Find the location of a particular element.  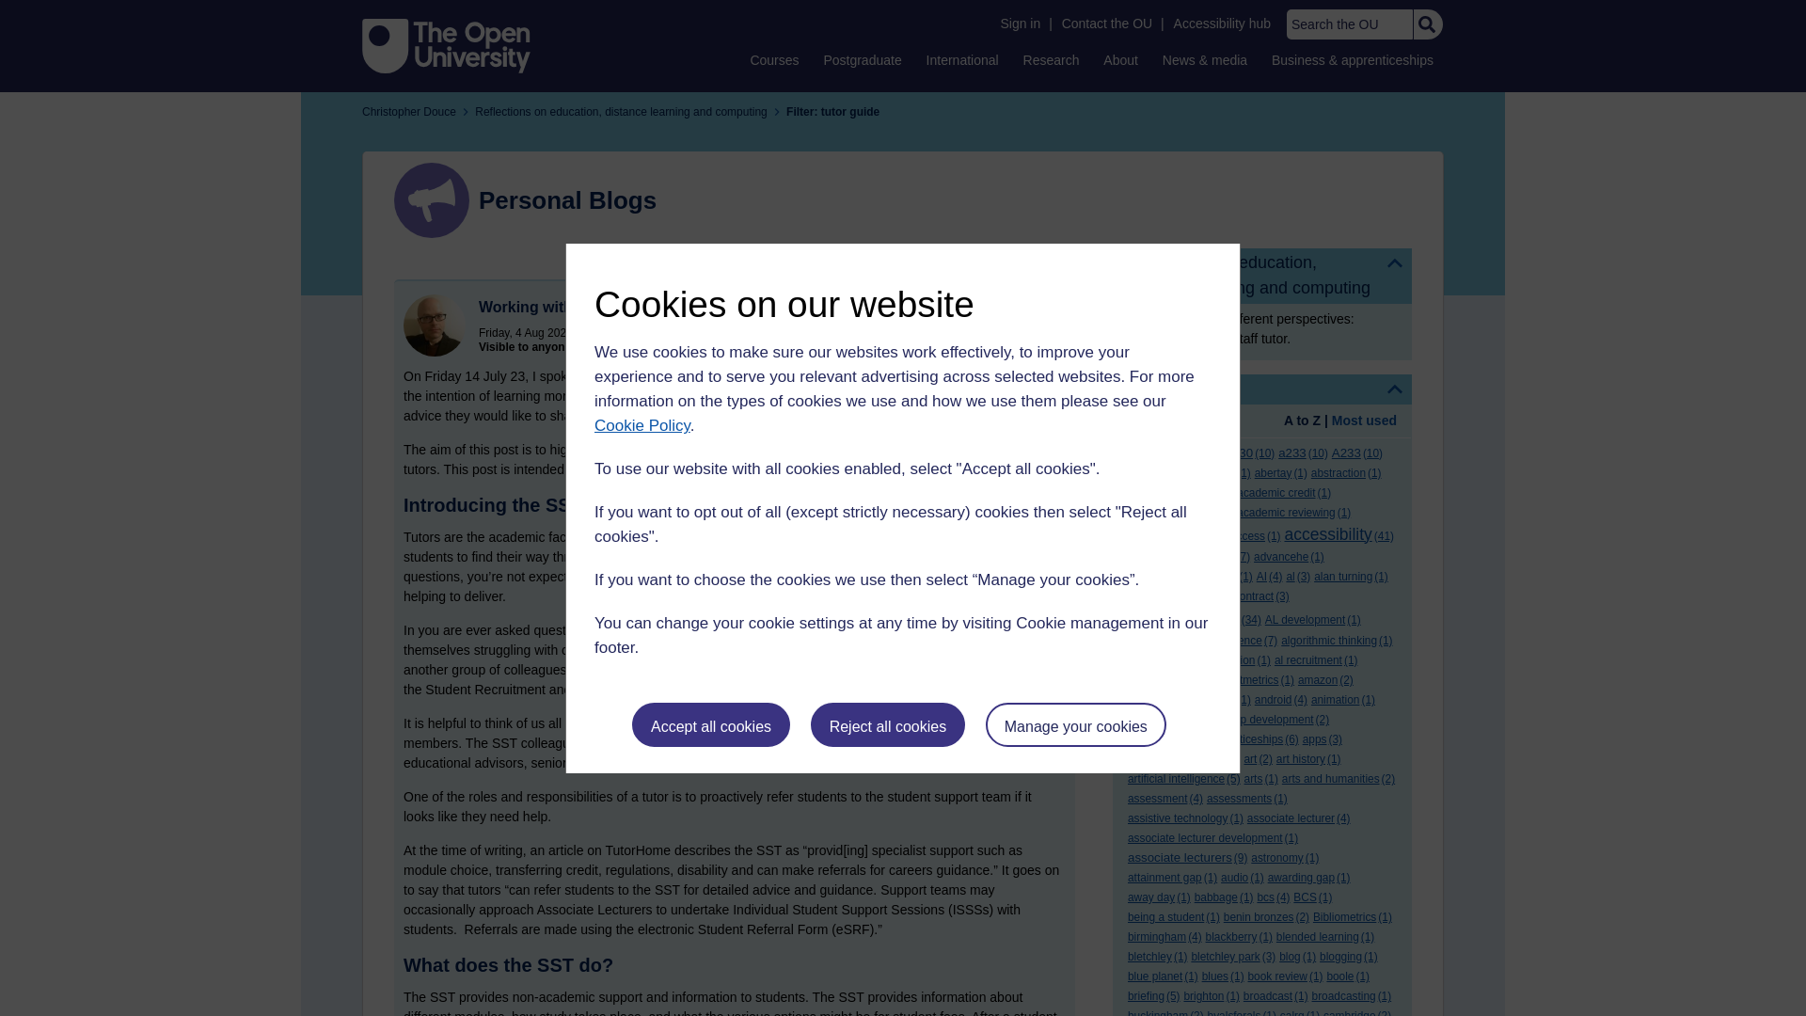

Research is located at coordinates (1052, 59).